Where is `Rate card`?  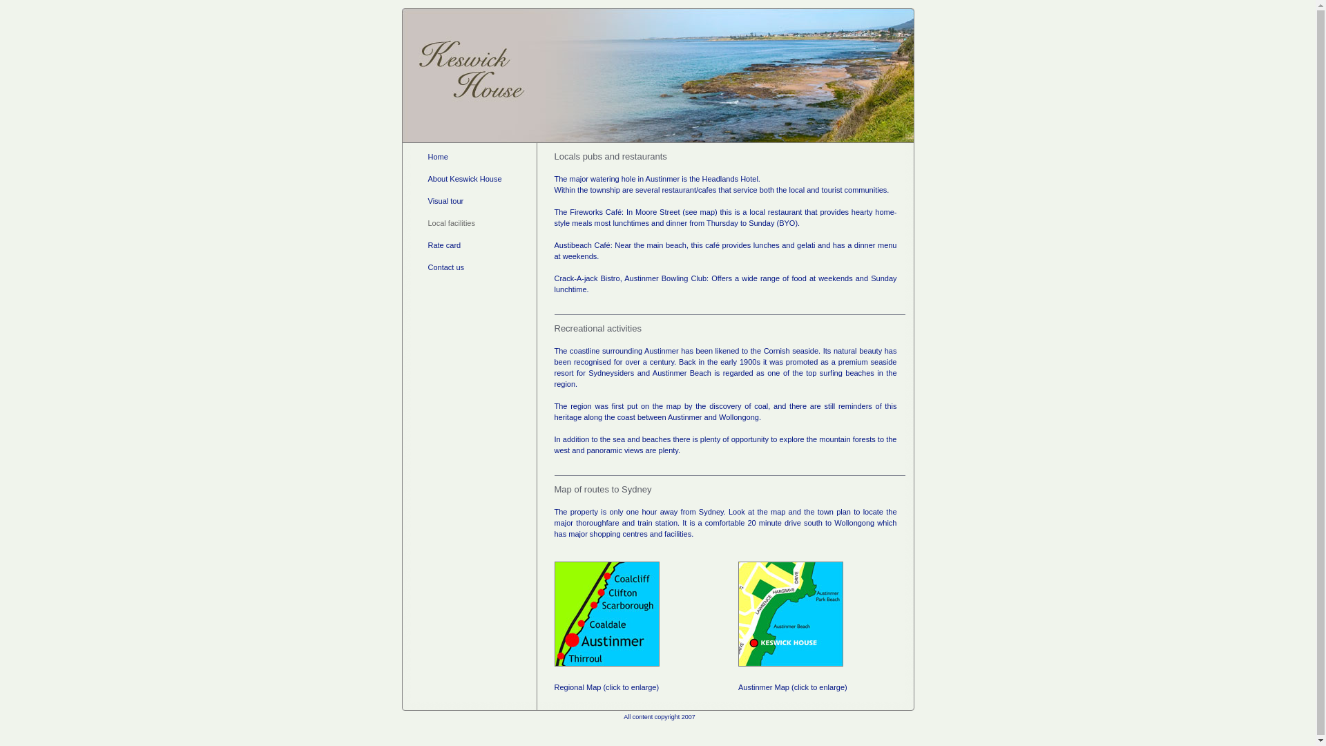 Rate card is located at coordinates (445, 245).